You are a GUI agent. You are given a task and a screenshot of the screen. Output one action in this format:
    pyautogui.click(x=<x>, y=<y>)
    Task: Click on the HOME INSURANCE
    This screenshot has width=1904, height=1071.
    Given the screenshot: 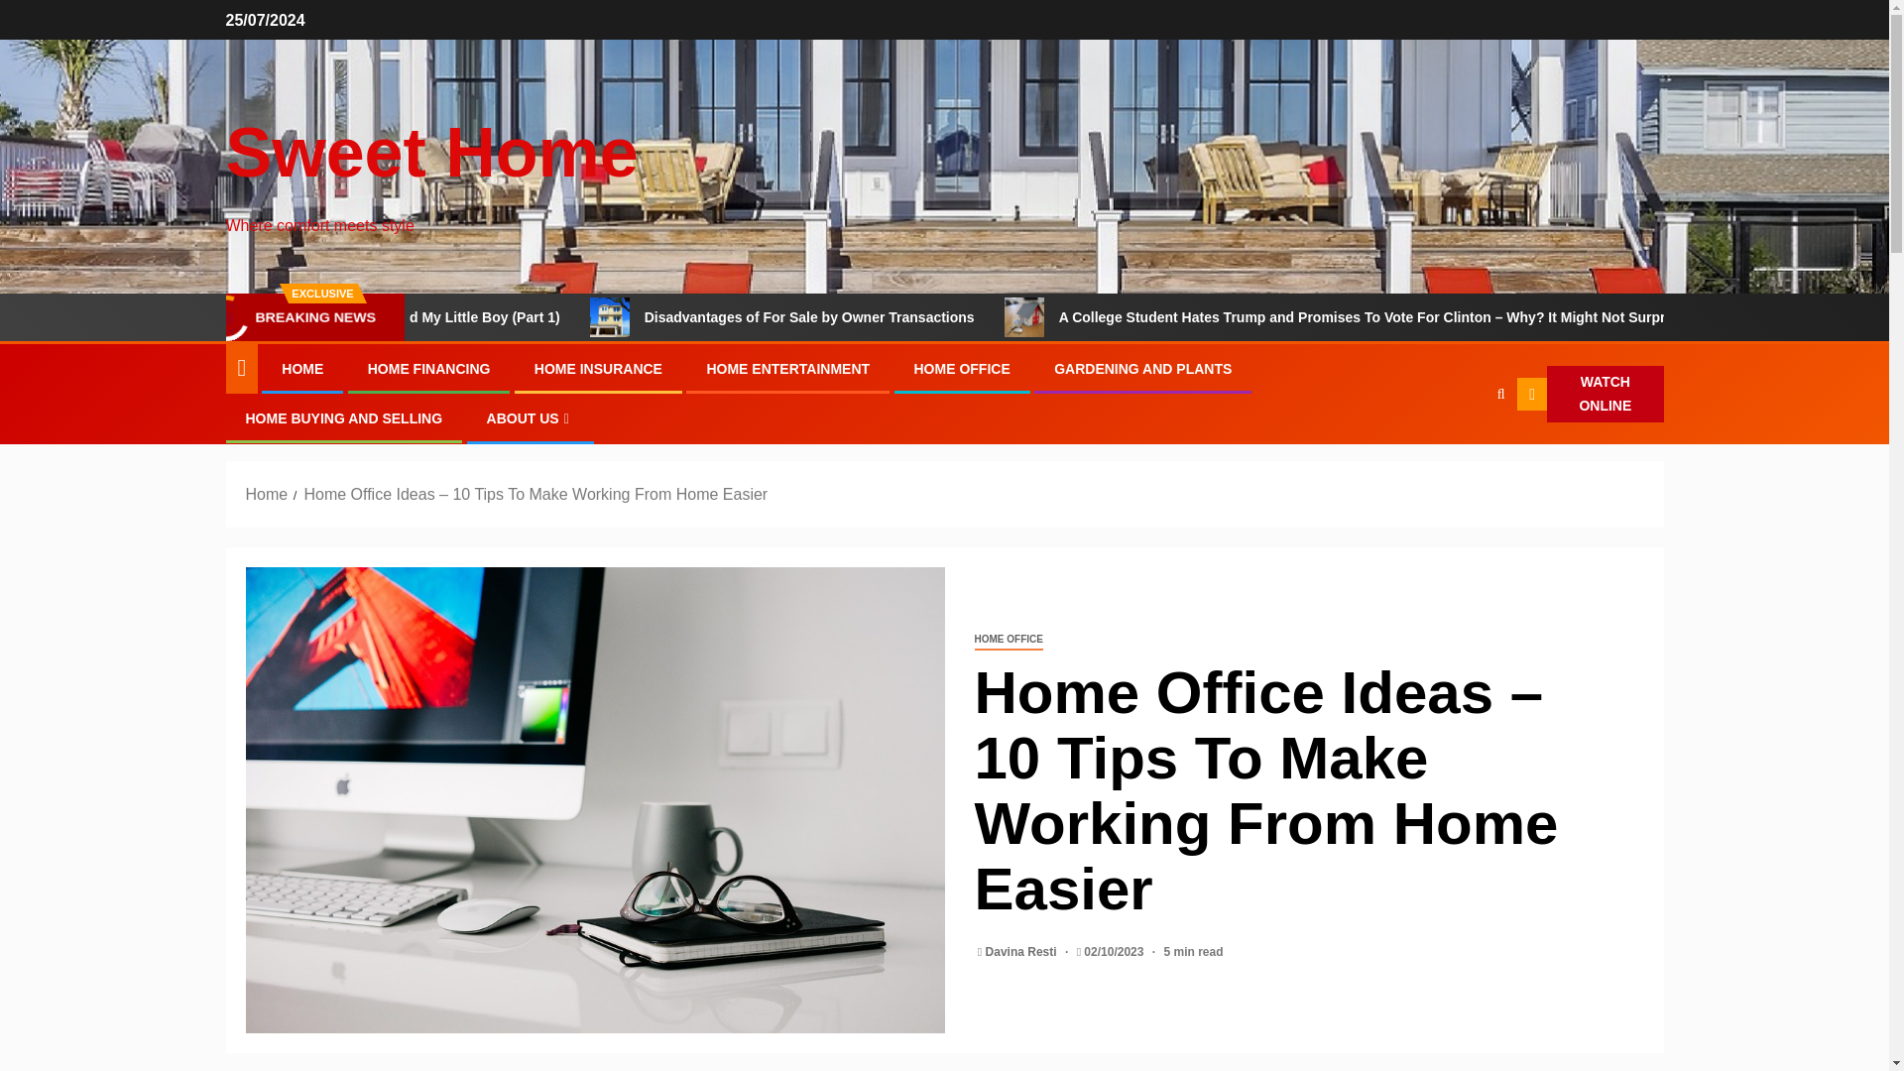 What is the action you would take?
    pyautogui.click(x=599, y=369)
    